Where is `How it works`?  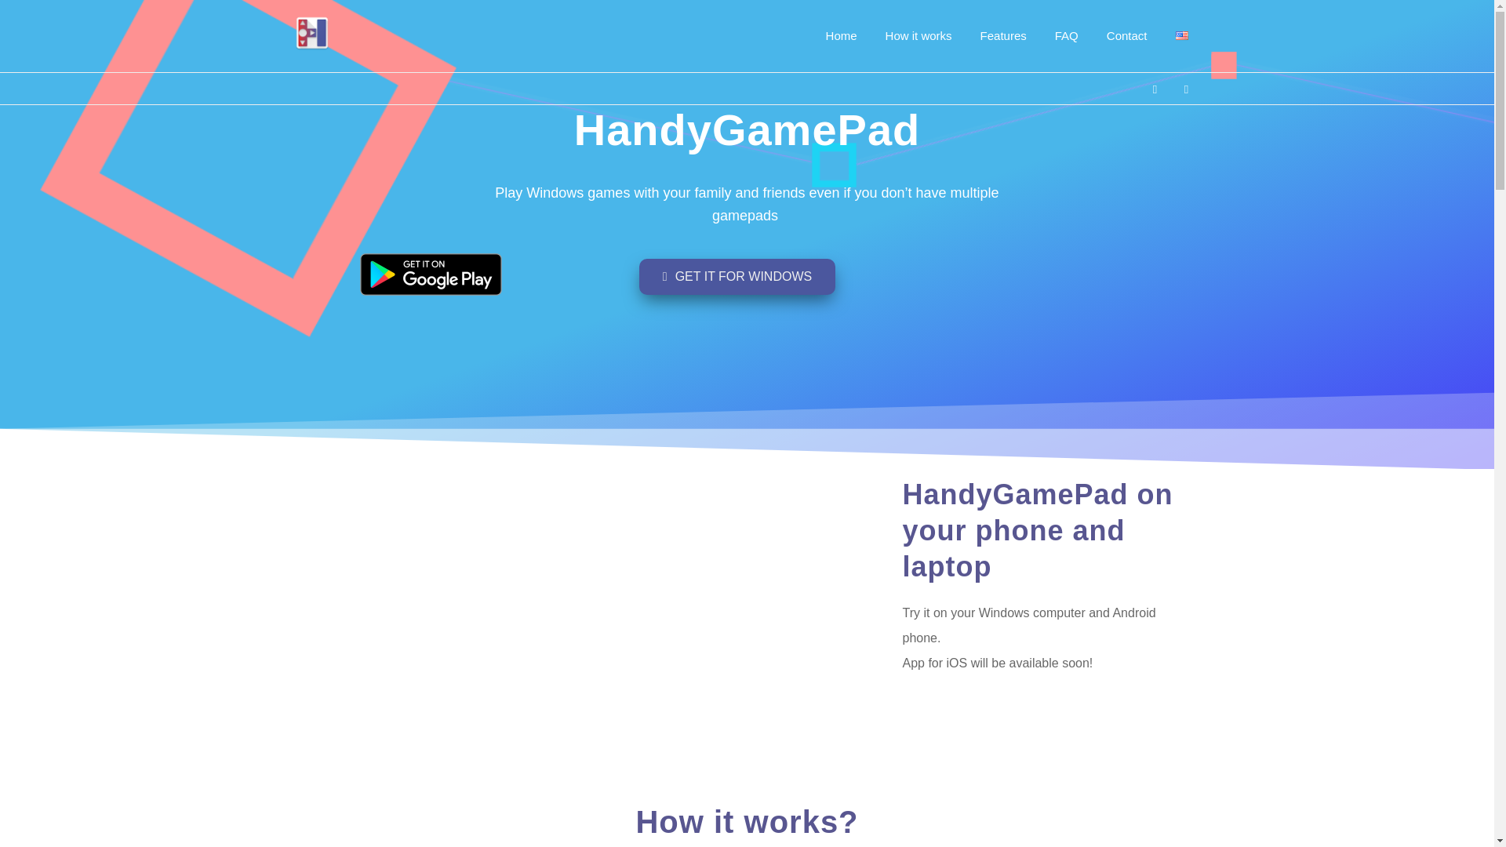
How it works is located at coordinates (919, 36).